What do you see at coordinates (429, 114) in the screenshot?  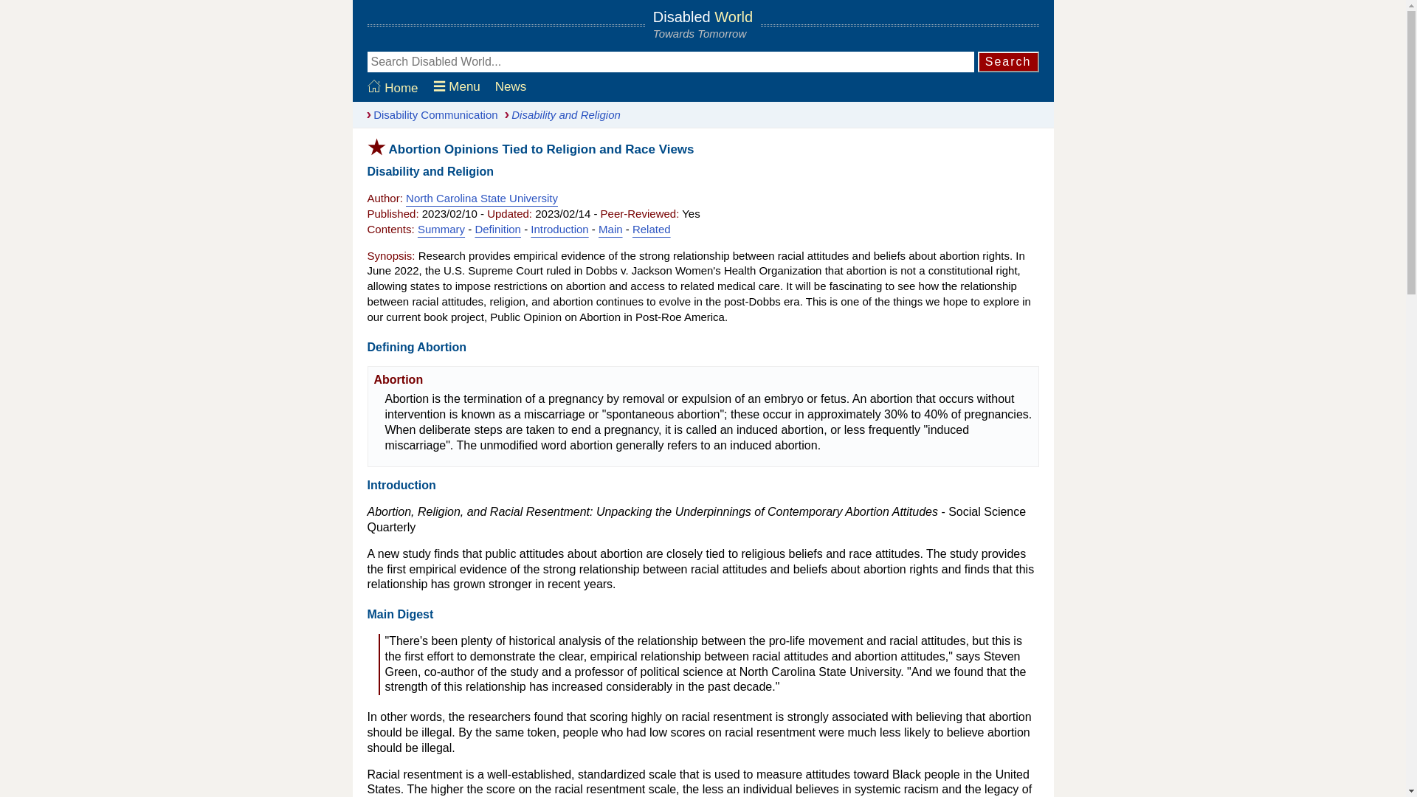 I see `Disability Communication` at bounding box center [429, 114].